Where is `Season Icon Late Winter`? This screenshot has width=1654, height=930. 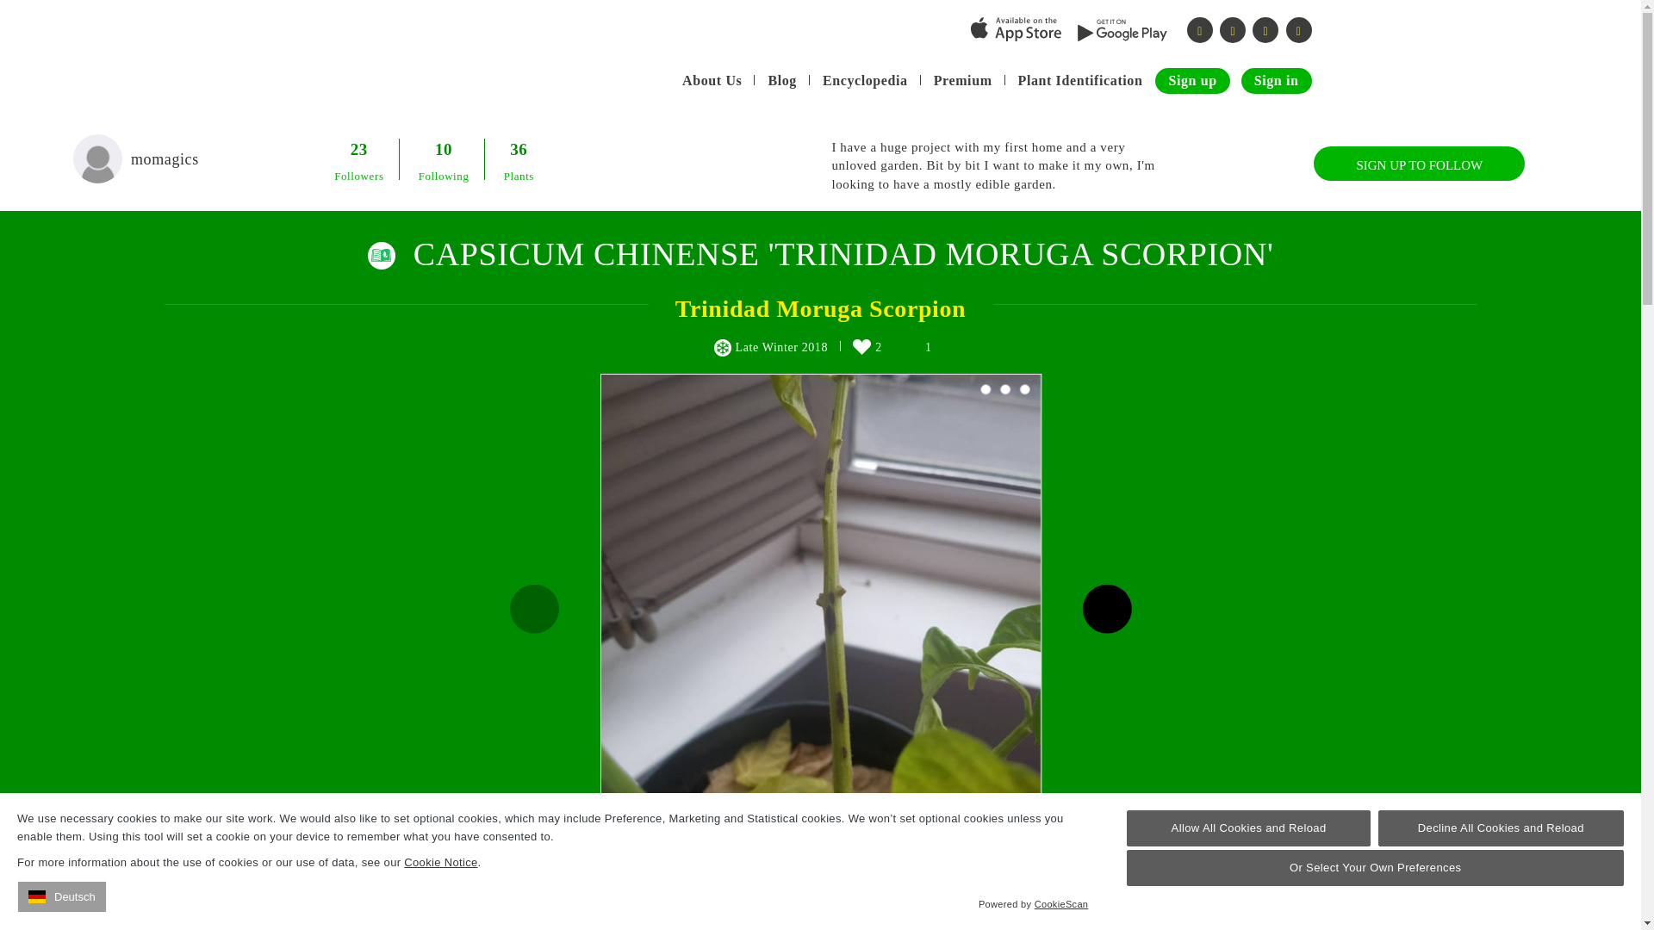
Season Icon Late Winter is located at coordinates (722, 348).